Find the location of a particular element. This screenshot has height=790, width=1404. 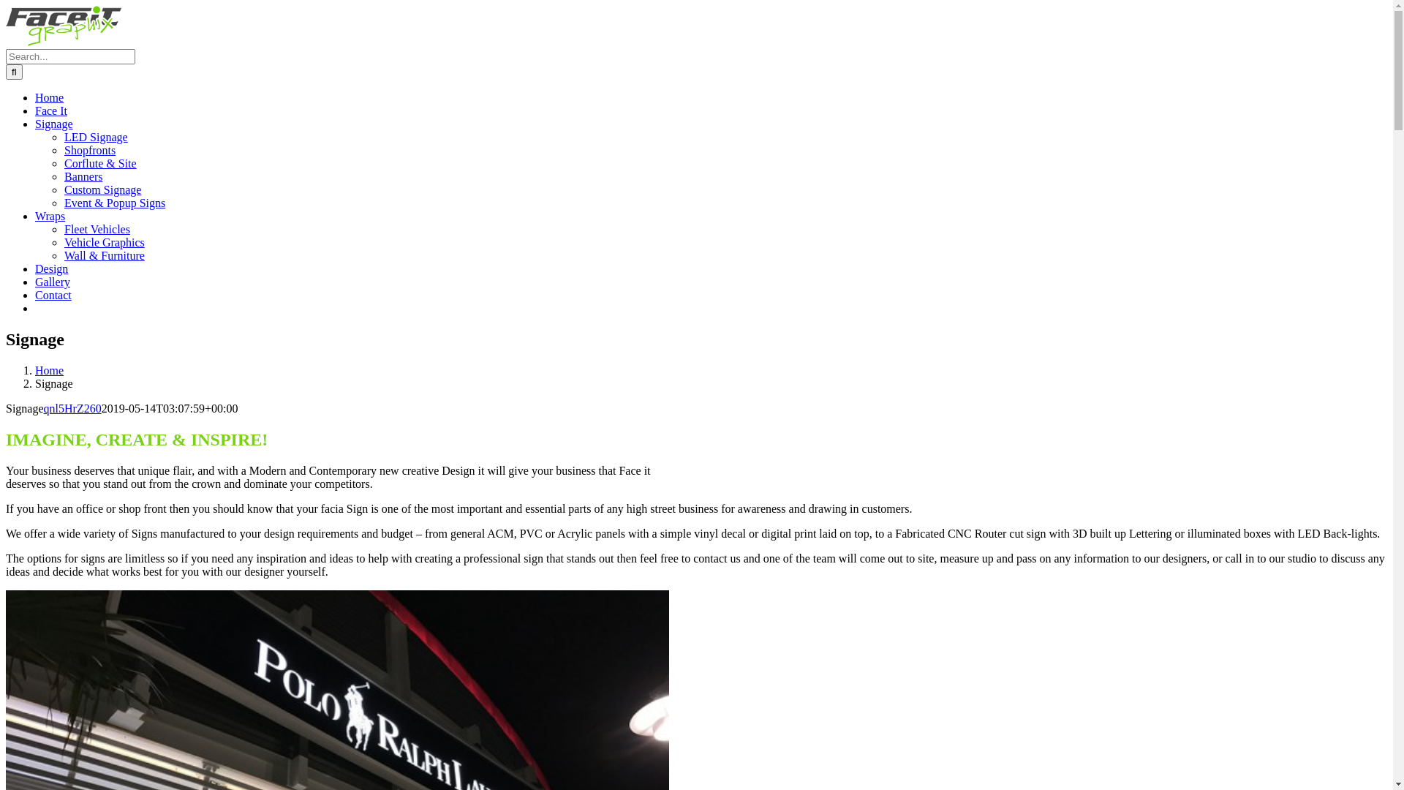

Corflute & Site is located at coordinates (101, 164).